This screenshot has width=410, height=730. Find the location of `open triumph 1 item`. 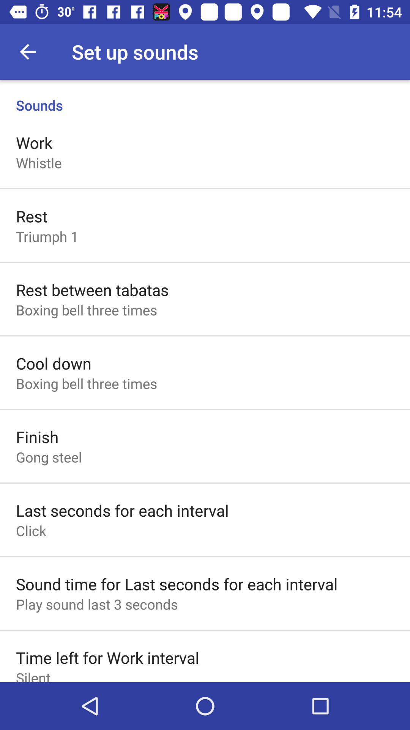

open triumph 1 item is located at coordinates (47, 236).